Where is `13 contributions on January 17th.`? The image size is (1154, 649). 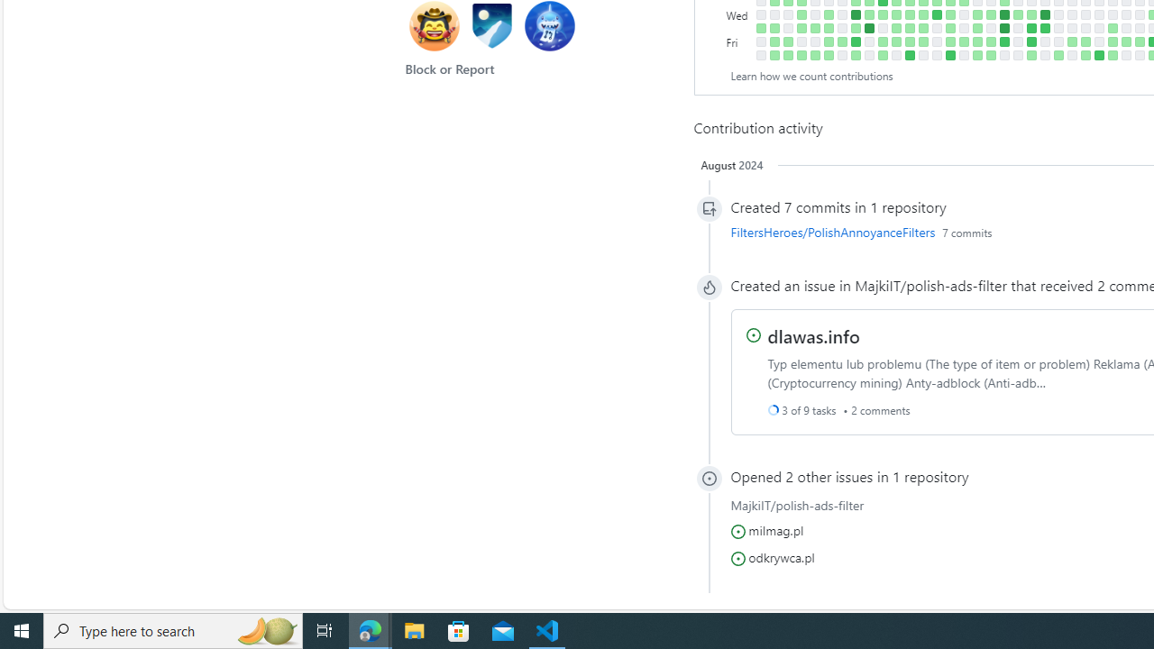
13 contributions on January 17th. is located at coordinates (1044, 14).